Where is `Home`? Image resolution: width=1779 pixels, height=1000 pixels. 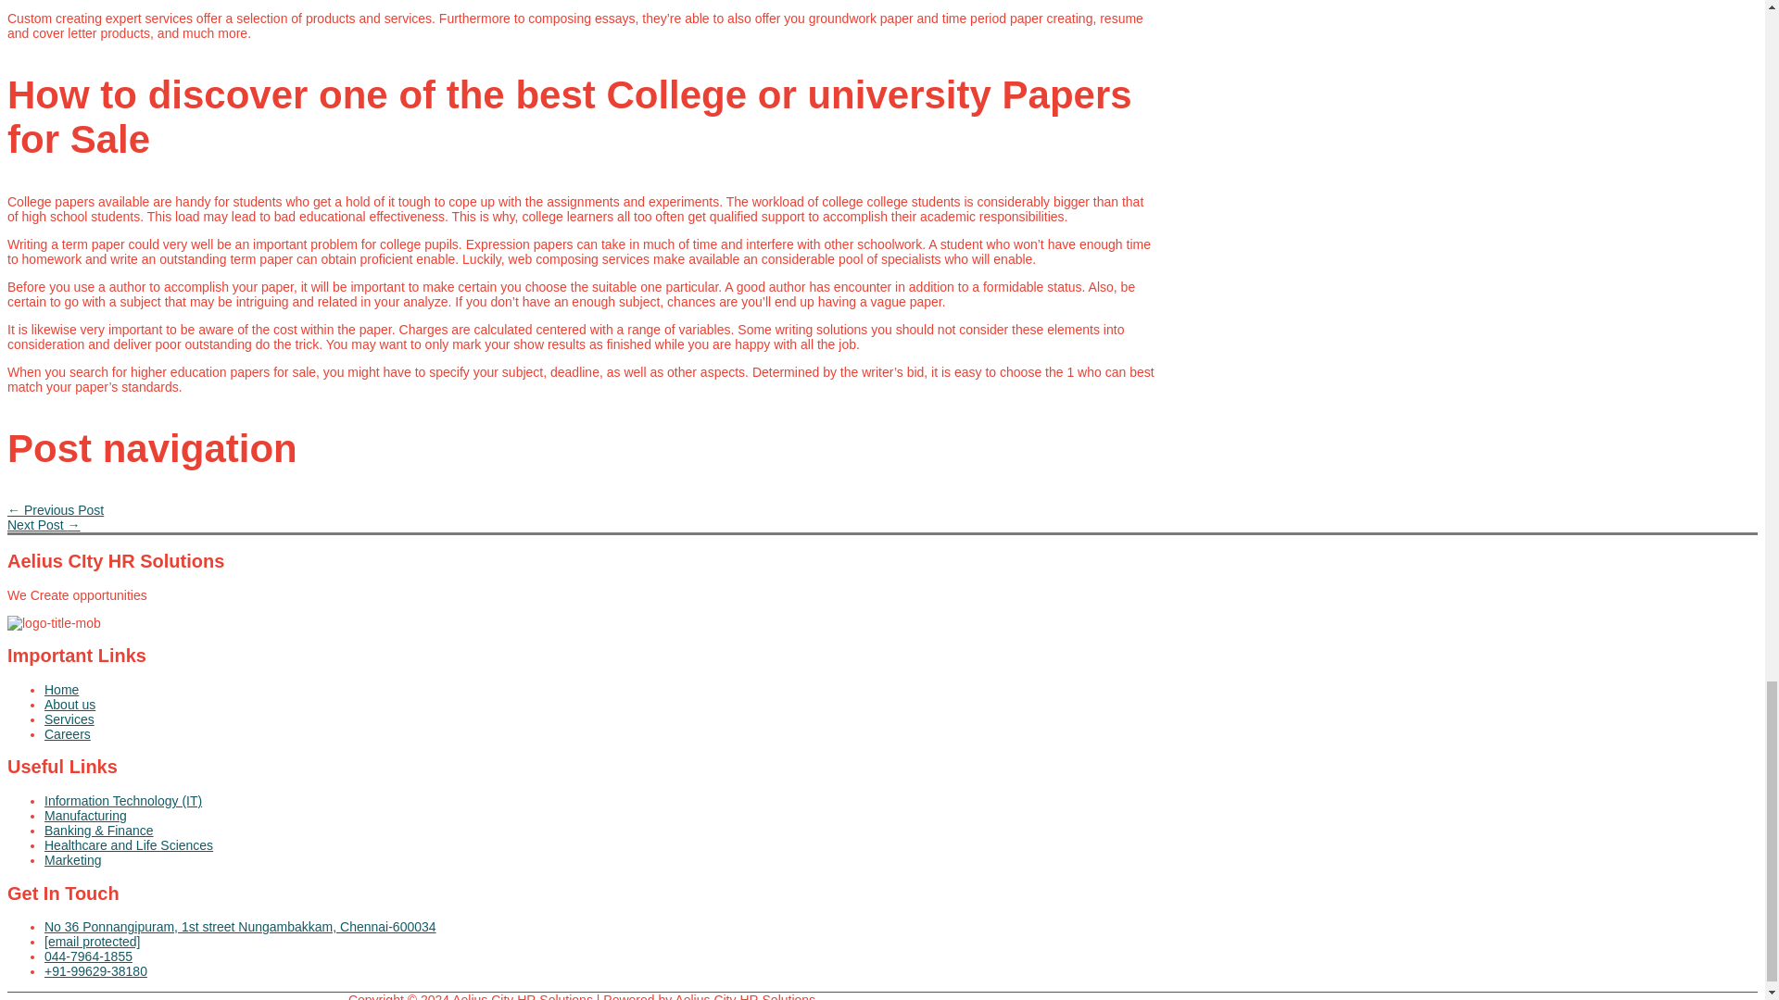 Home is located at coordinates (600, 689).